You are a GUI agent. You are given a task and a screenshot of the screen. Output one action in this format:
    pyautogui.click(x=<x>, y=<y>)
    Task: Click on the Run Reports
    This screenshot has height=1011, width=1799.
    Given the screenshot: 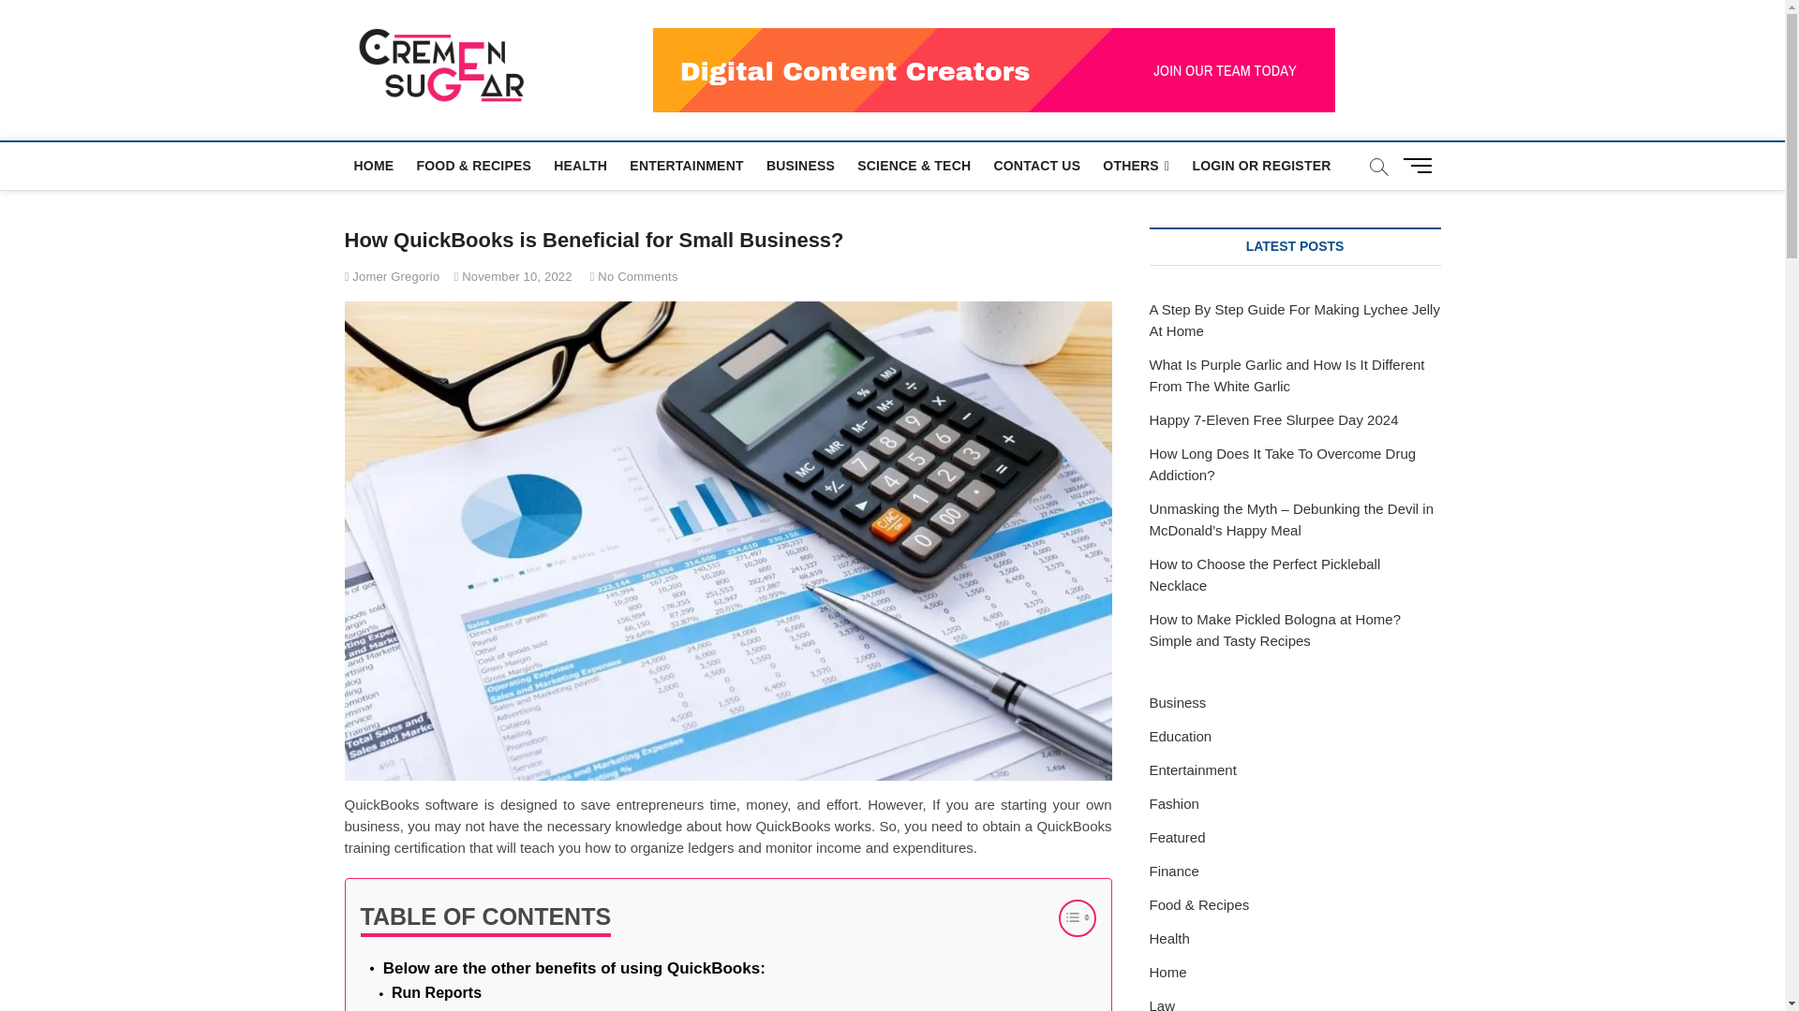 What is the action you would take?
    pyautogui.click(x=437, y=992)
    